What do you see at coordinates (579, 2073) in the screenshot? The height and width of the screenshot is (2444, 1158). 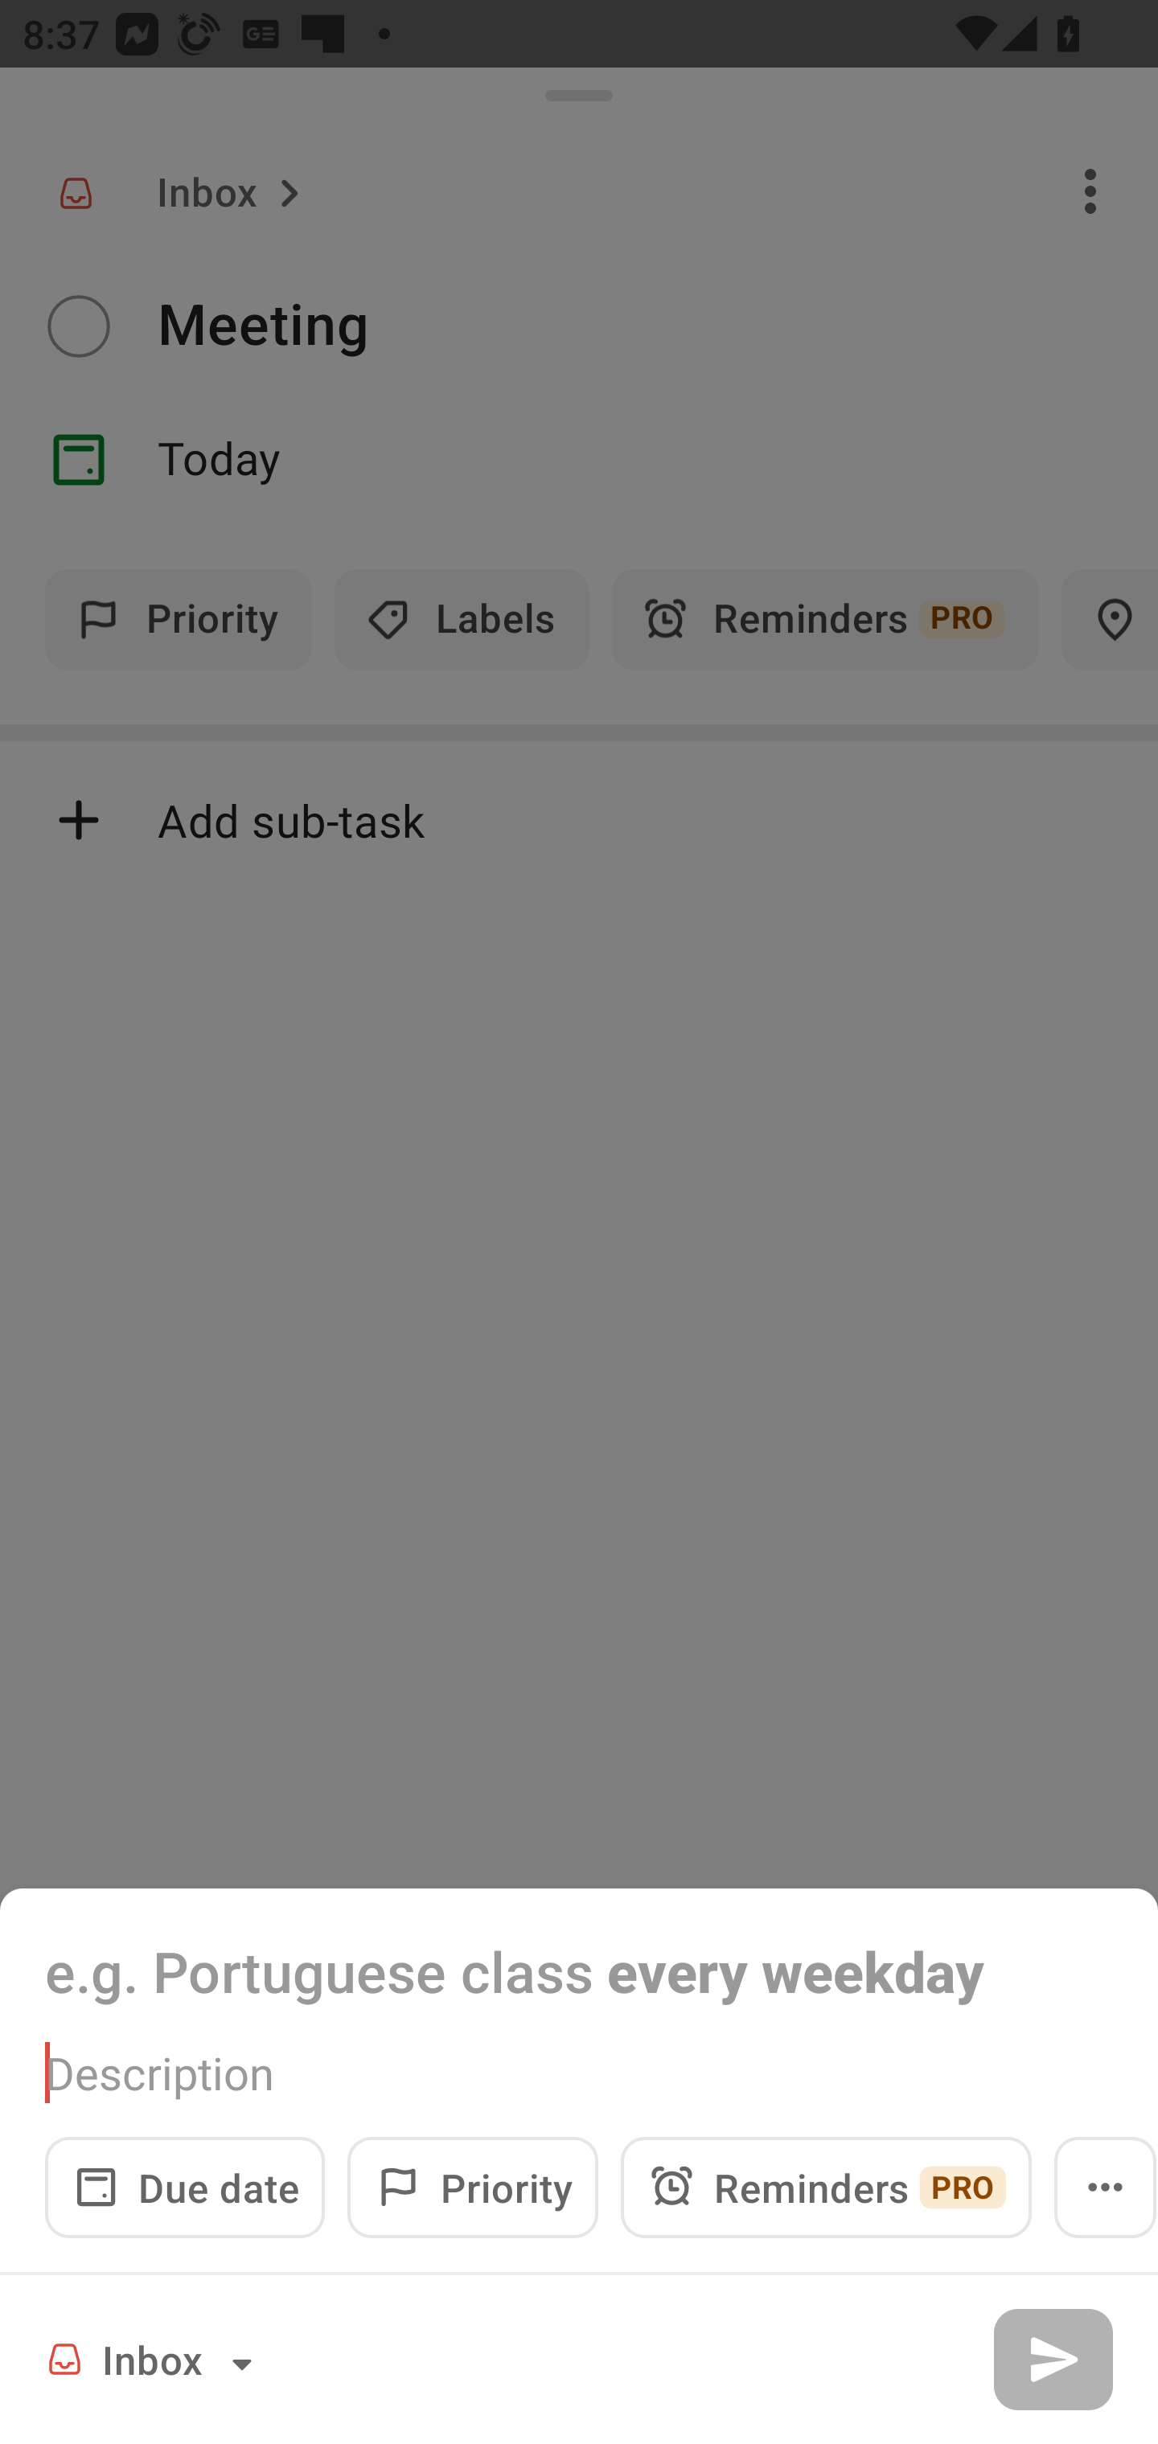 I see `Description` at bounding box center [579, 2073].